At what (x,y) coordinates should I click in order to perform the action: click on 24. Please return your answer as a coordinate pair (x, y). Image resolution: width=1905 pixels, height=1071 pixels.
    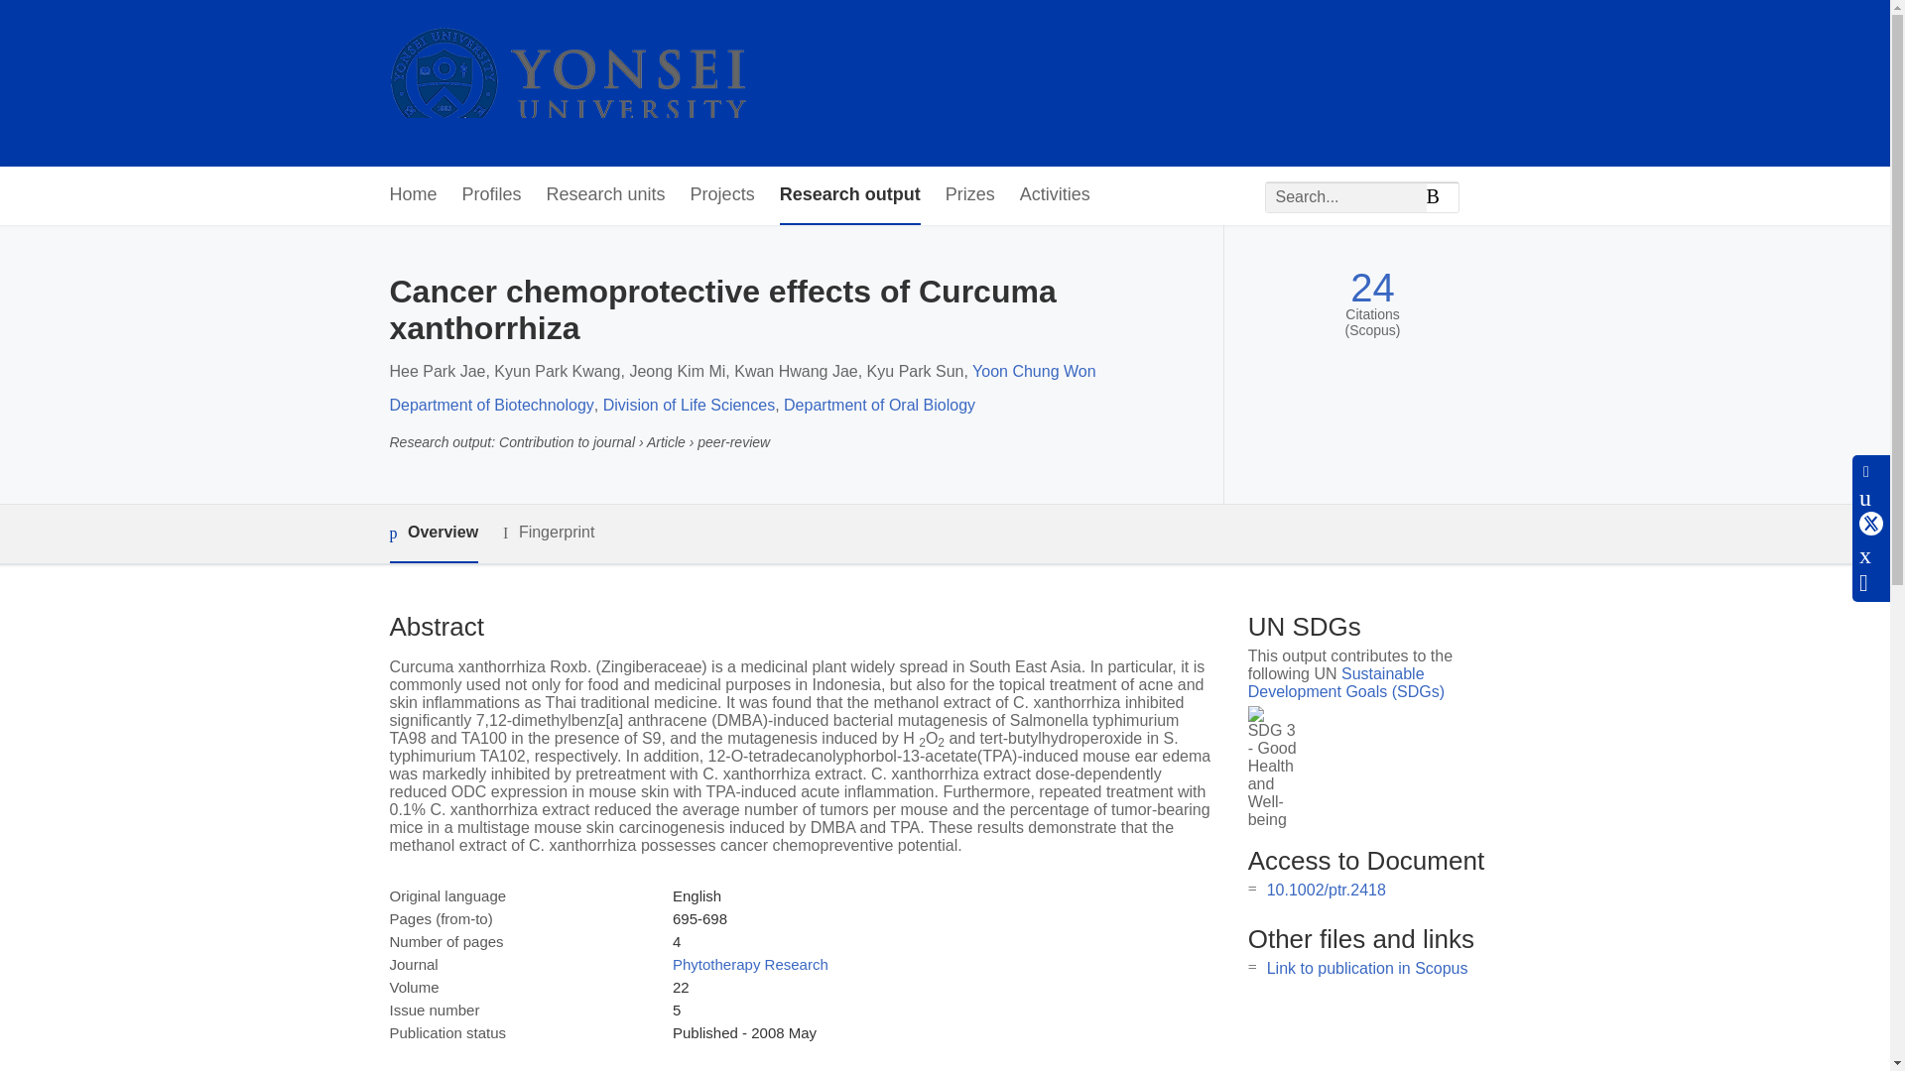
    Looking at the image, I should click on (1372, 288).